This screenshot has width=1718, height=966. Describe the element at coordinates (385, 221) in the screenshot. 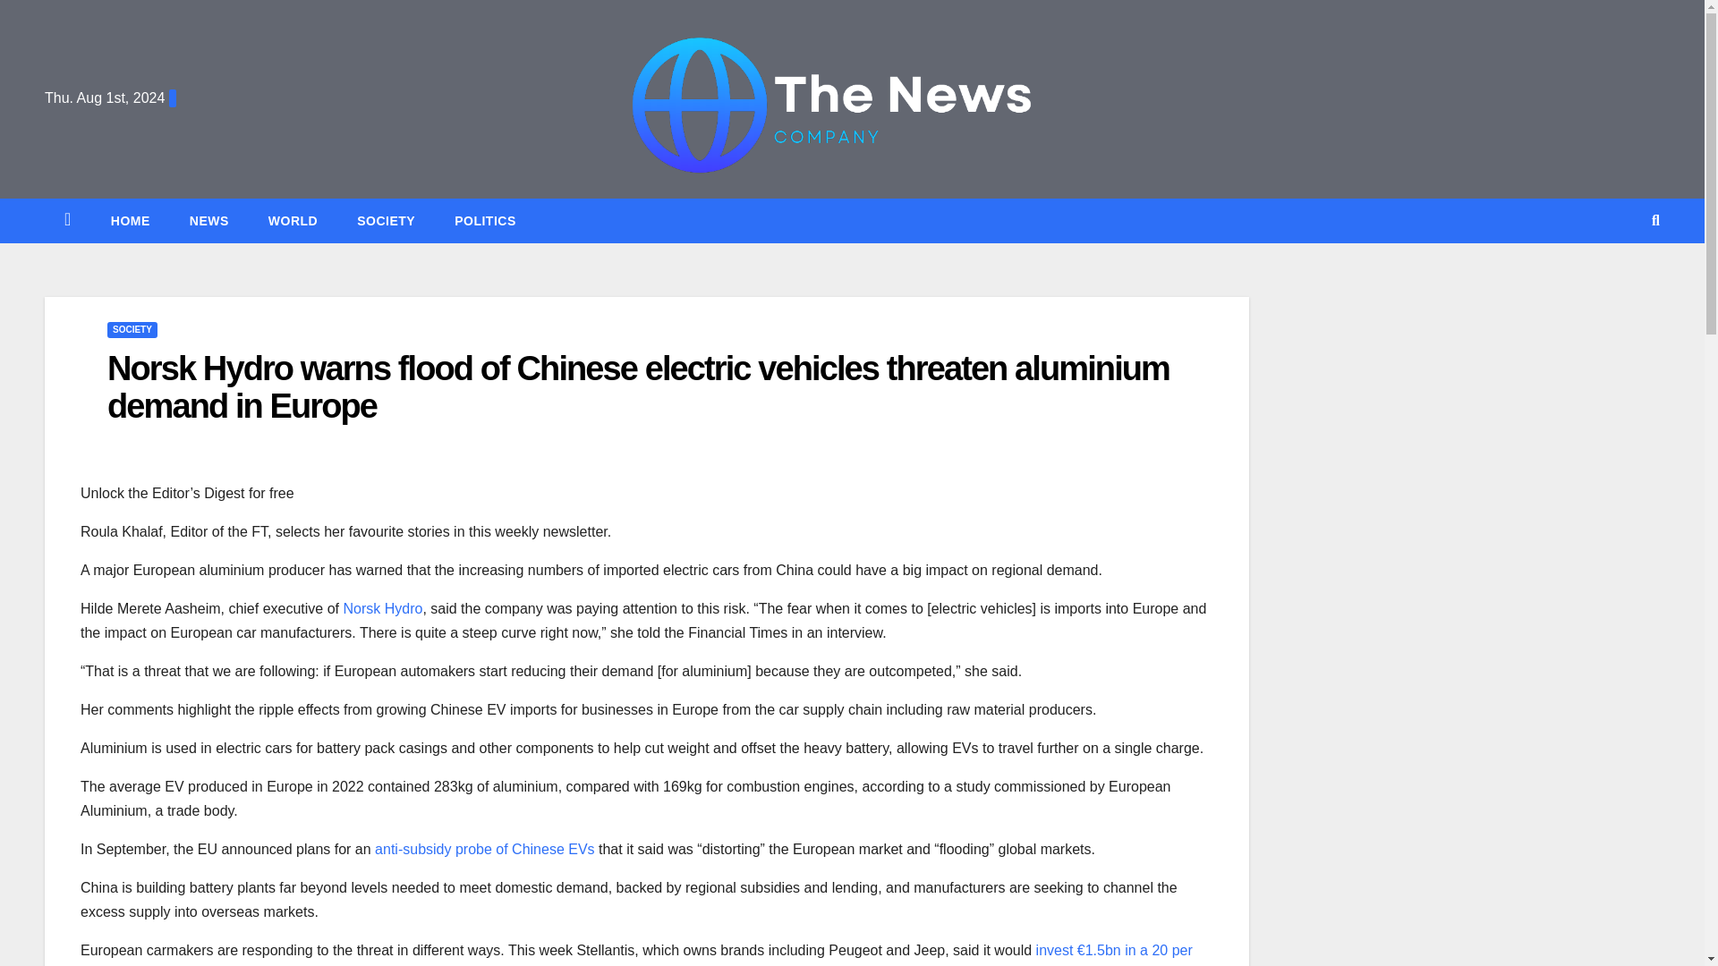

I see `SOCIETY` at that location.